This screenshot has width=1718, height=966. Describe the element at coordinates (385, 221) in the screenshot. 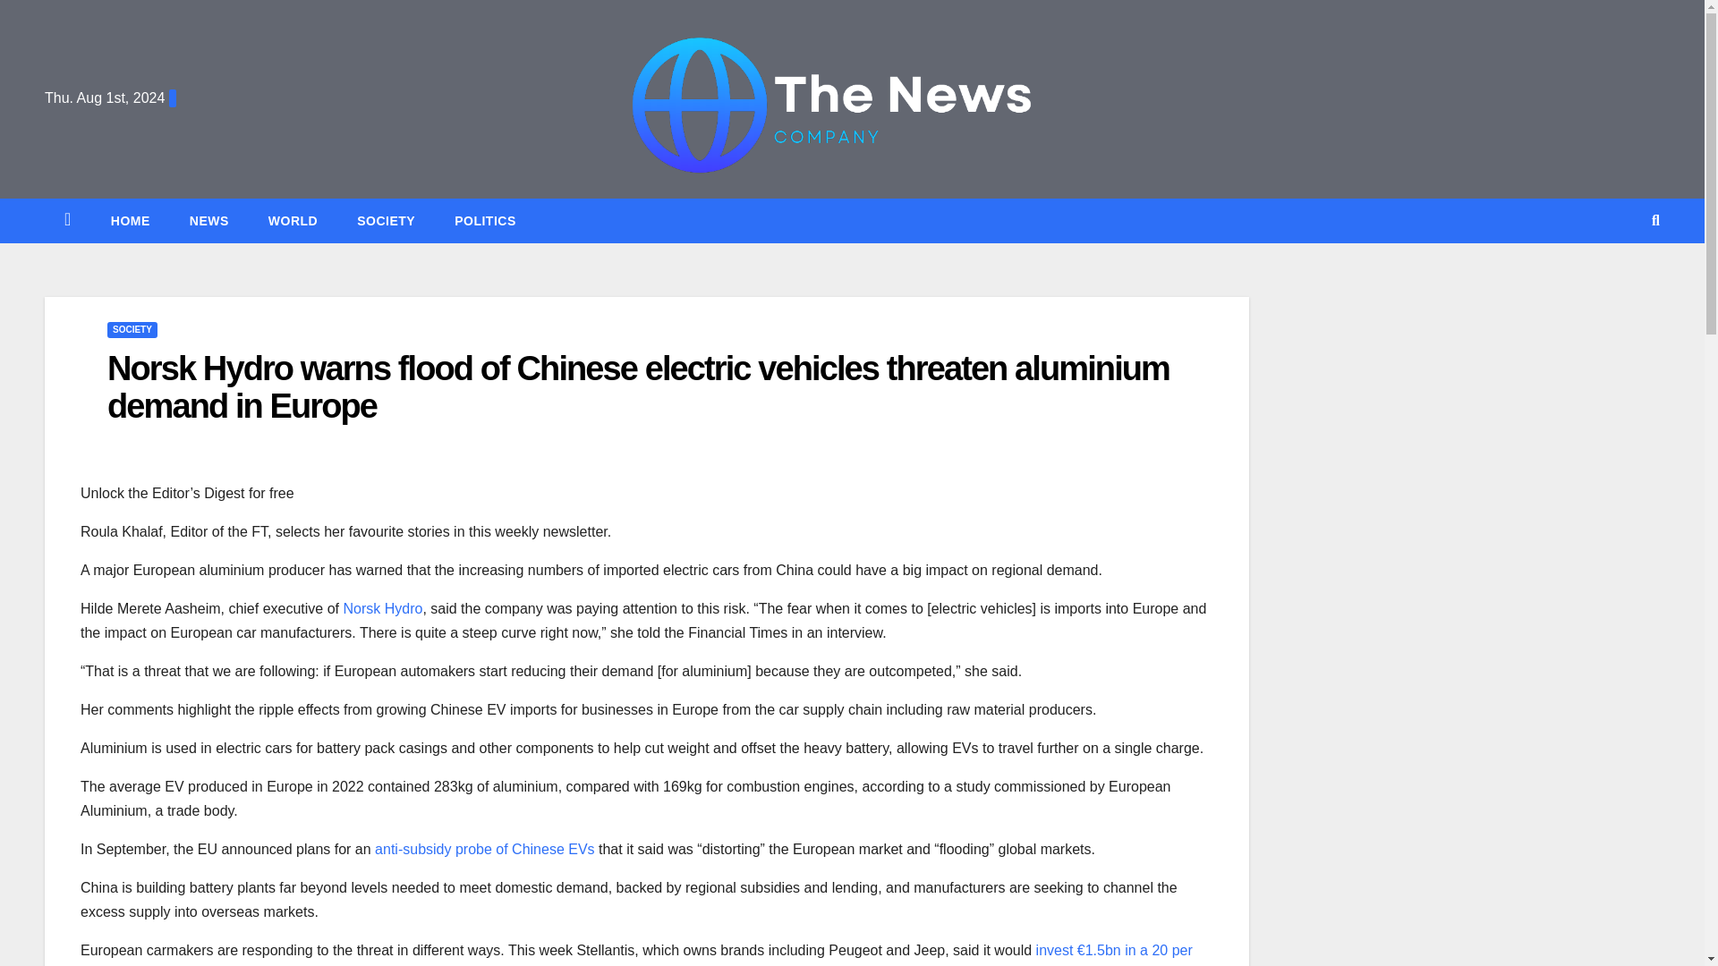

I see `SOCIETY` at that location.